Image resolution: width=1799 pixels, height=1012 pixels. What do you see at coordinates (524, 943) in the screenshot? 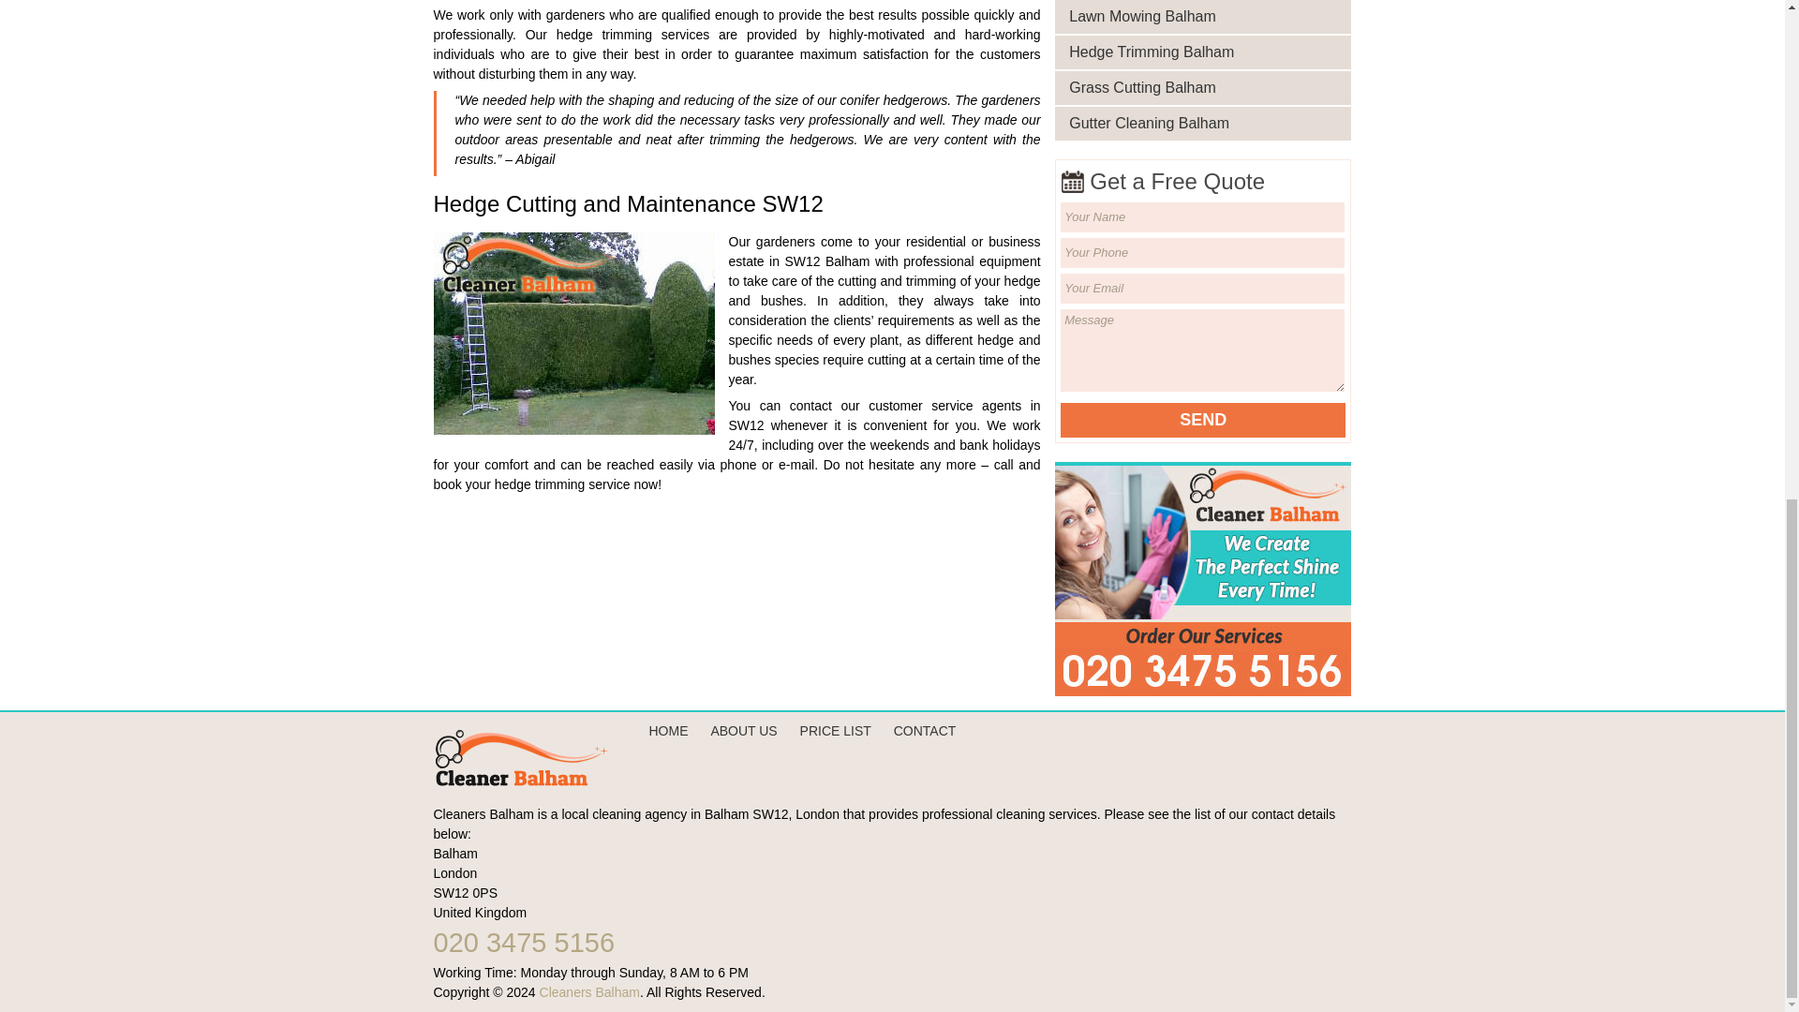
I see `020 3475 5156` at bounding box center [524, 943].